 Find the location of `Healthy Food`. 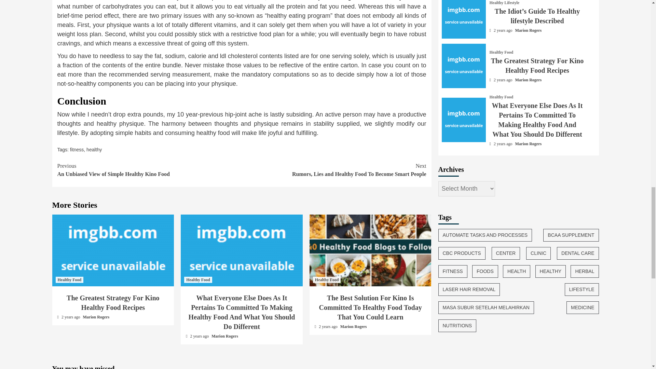

Healthy Food is located at coordinates (113, 250).